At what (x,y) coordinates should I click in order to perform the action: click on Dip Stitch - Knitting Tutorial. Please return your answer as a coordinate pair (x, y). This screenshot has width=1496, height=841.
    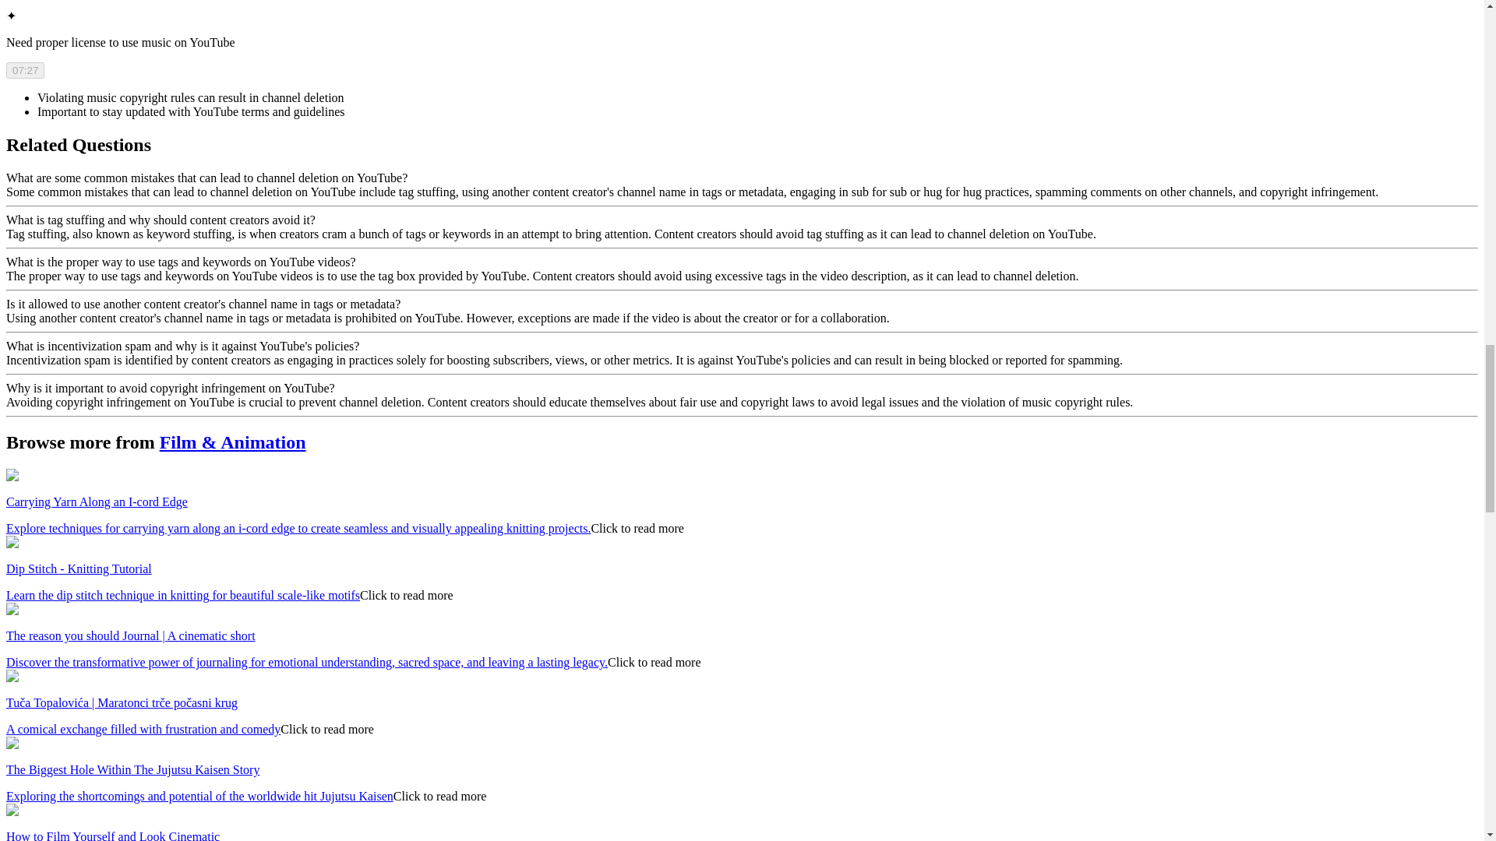
    Looking at the image, I should click on (79, 568).